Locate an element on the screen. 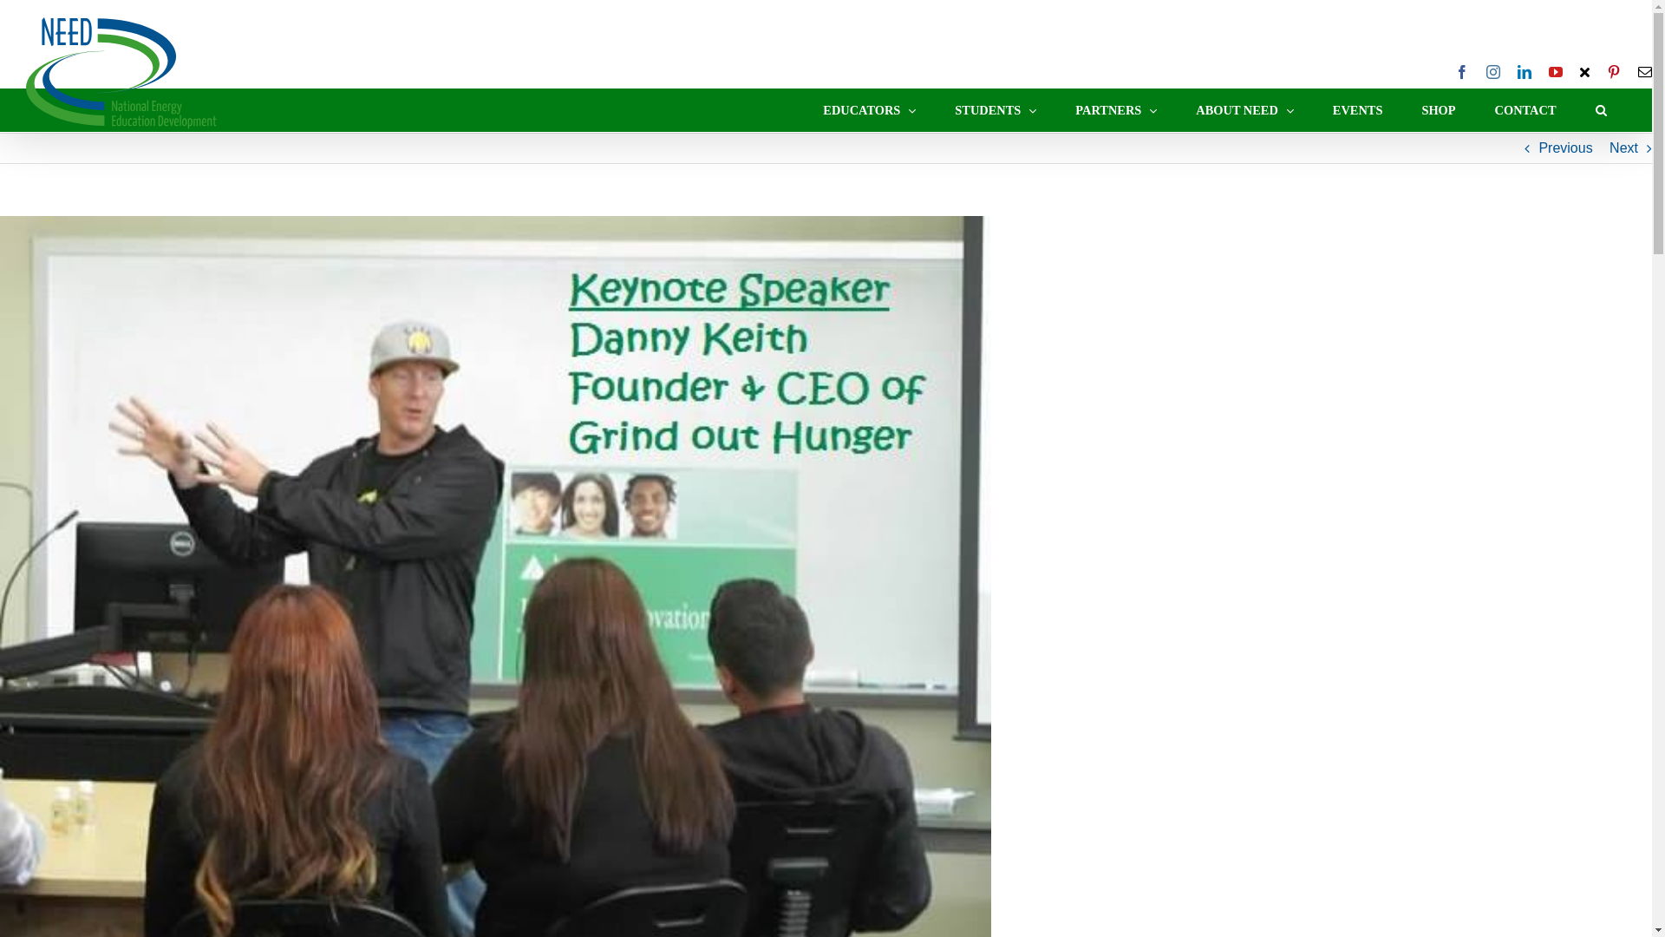  YouTube is located at coordinates (1556, 71).